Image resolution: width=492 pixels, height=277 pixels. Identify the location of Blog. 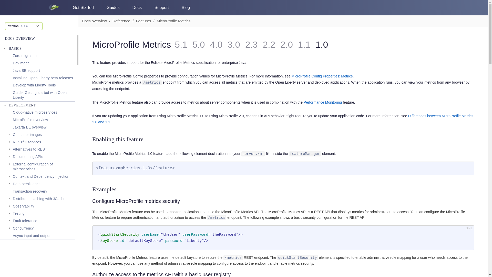
(186, 7).